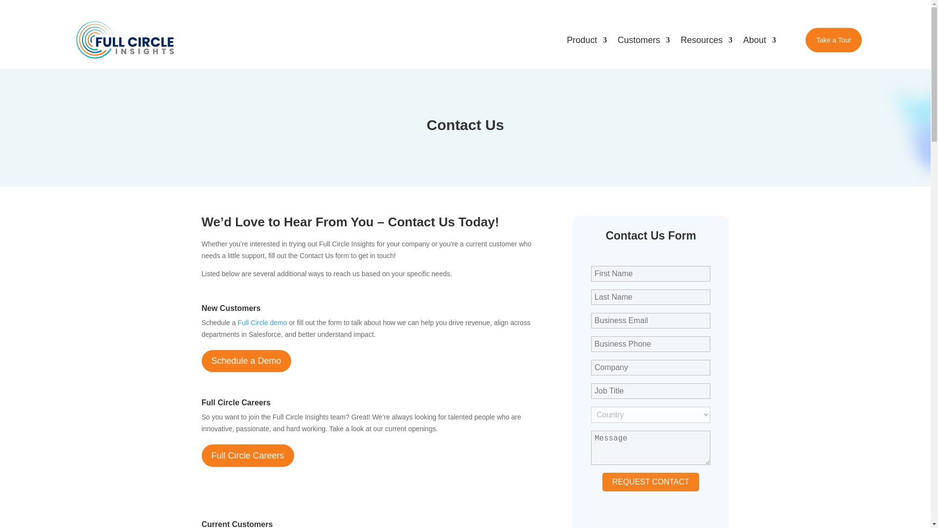 This screenshot has height=528, width=938. Describe the element at coordinates (586, 40) in the screenshot. I see `Product` at that location.